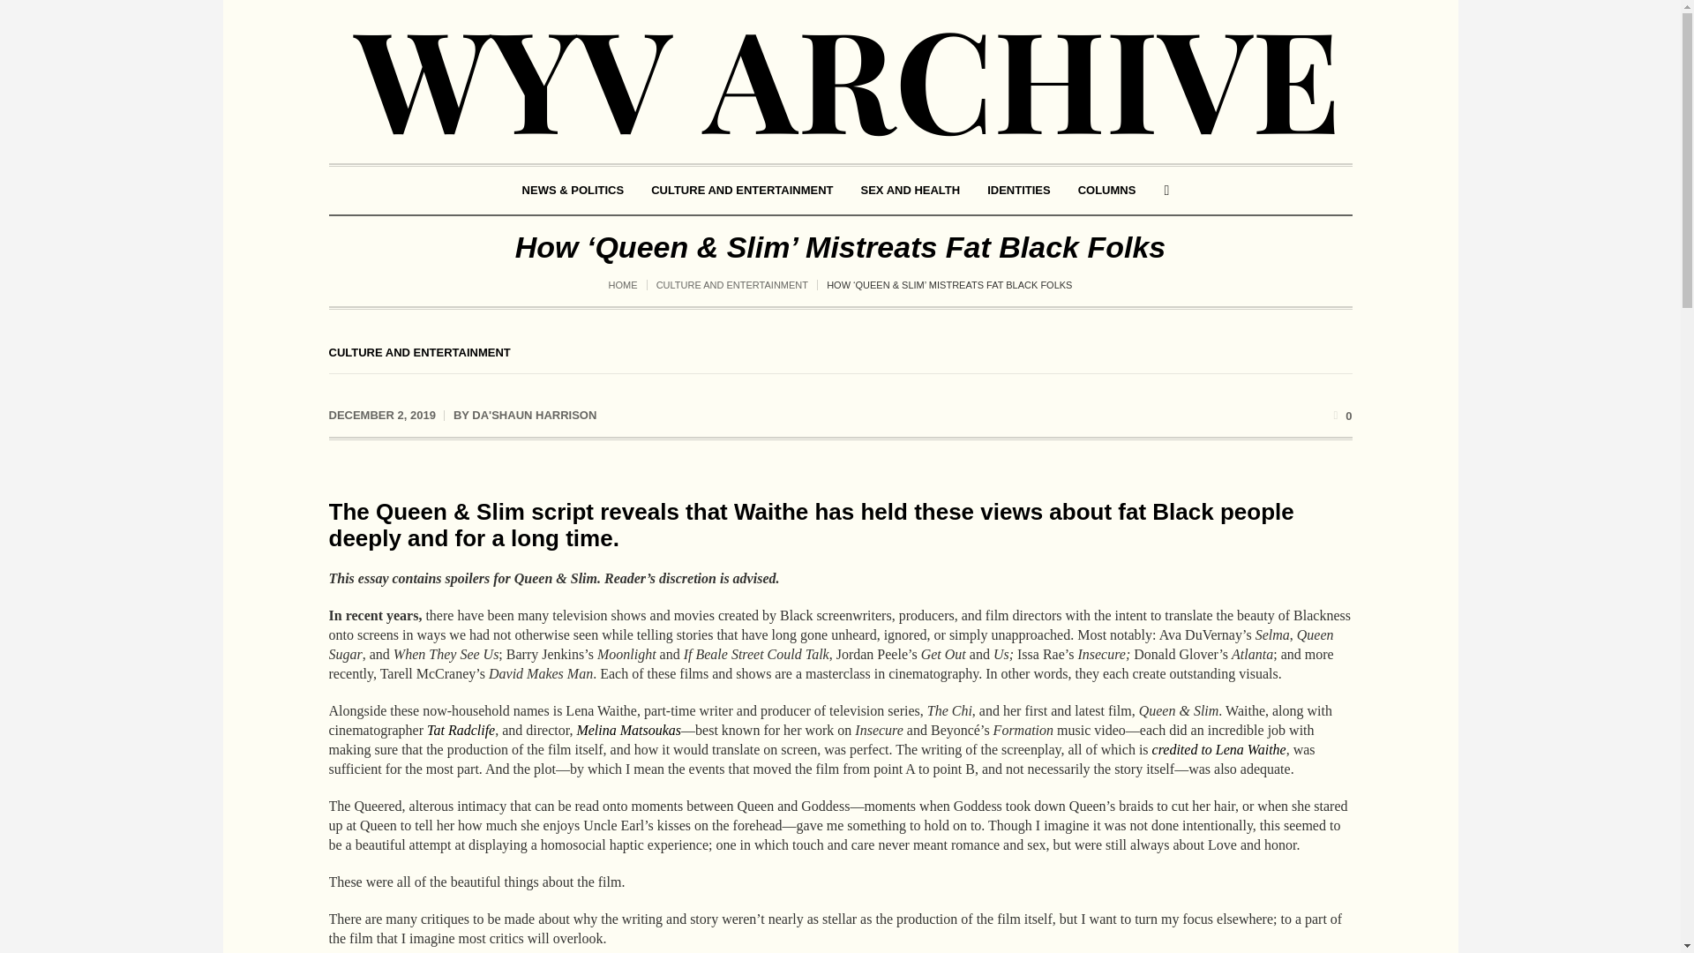 The image size is (1694, 953). I want to click on CULTURE AND ENTERTAINMENT, so click(741, 191).